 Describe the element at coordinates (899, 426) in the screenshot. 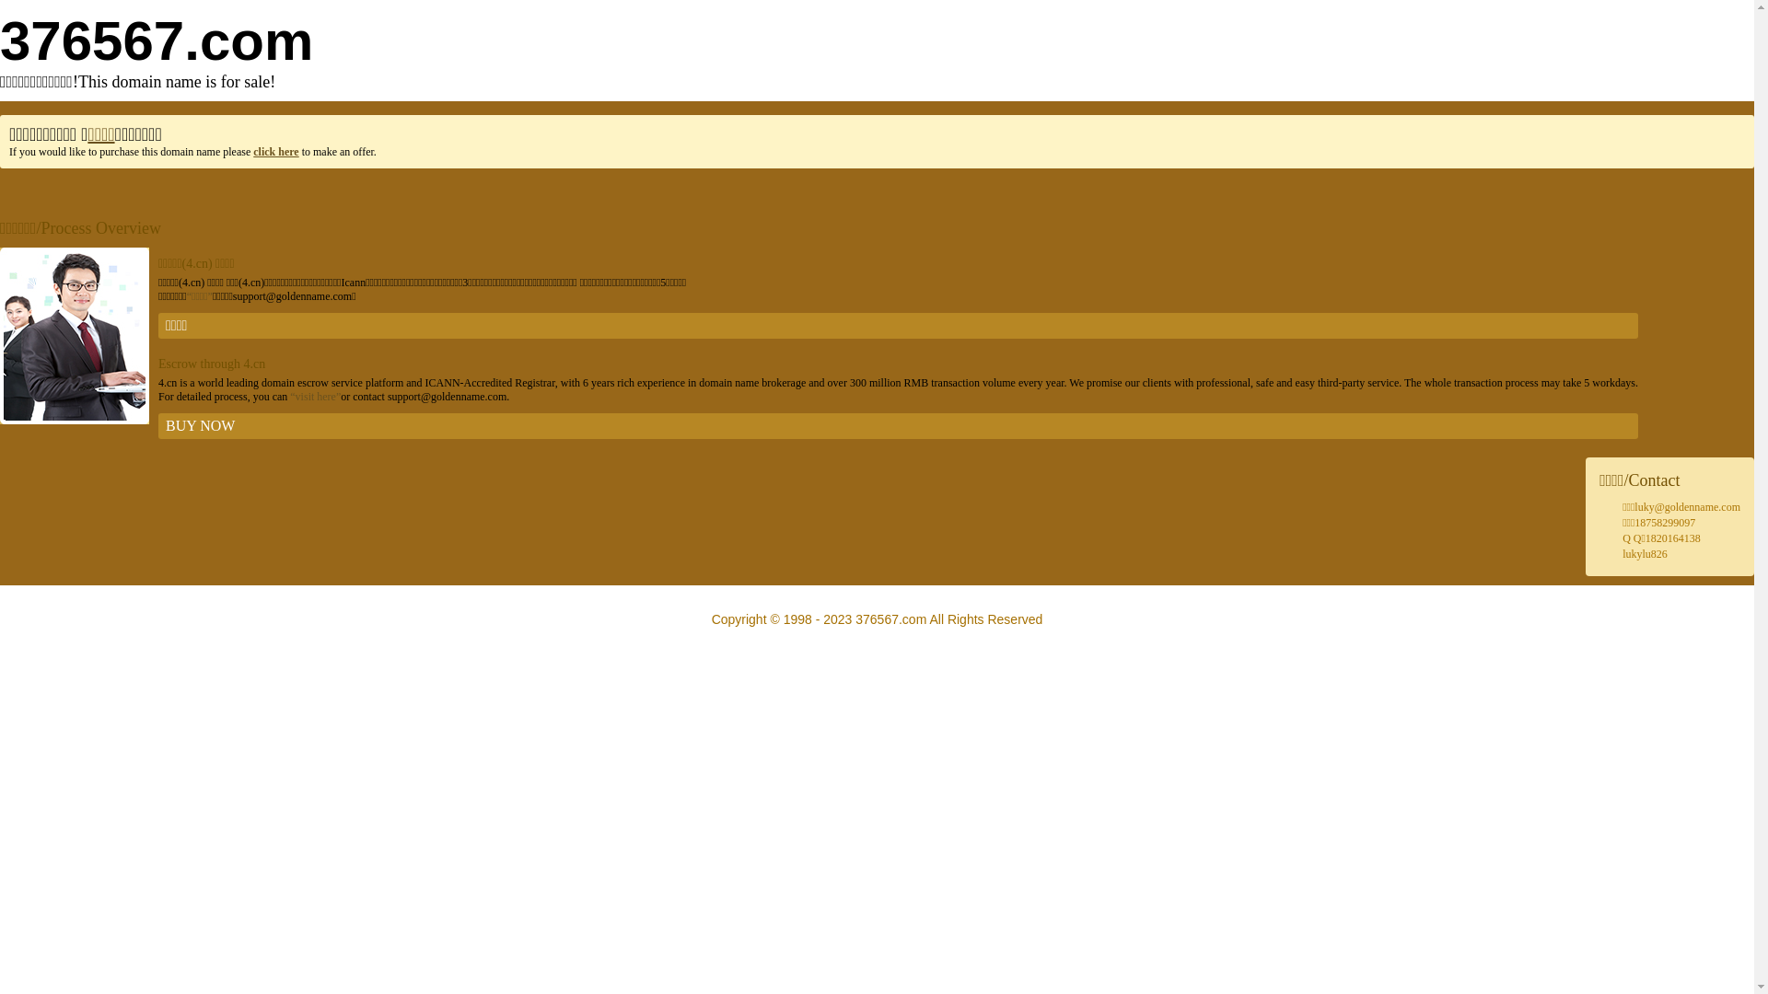

I see `BUY NOW` at that location.